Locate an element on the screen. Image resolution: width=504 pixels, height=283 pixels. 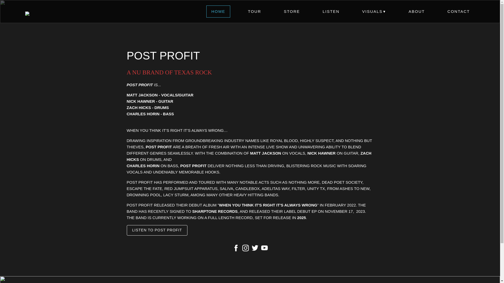
TOUR is located at coordinates (254, 11).